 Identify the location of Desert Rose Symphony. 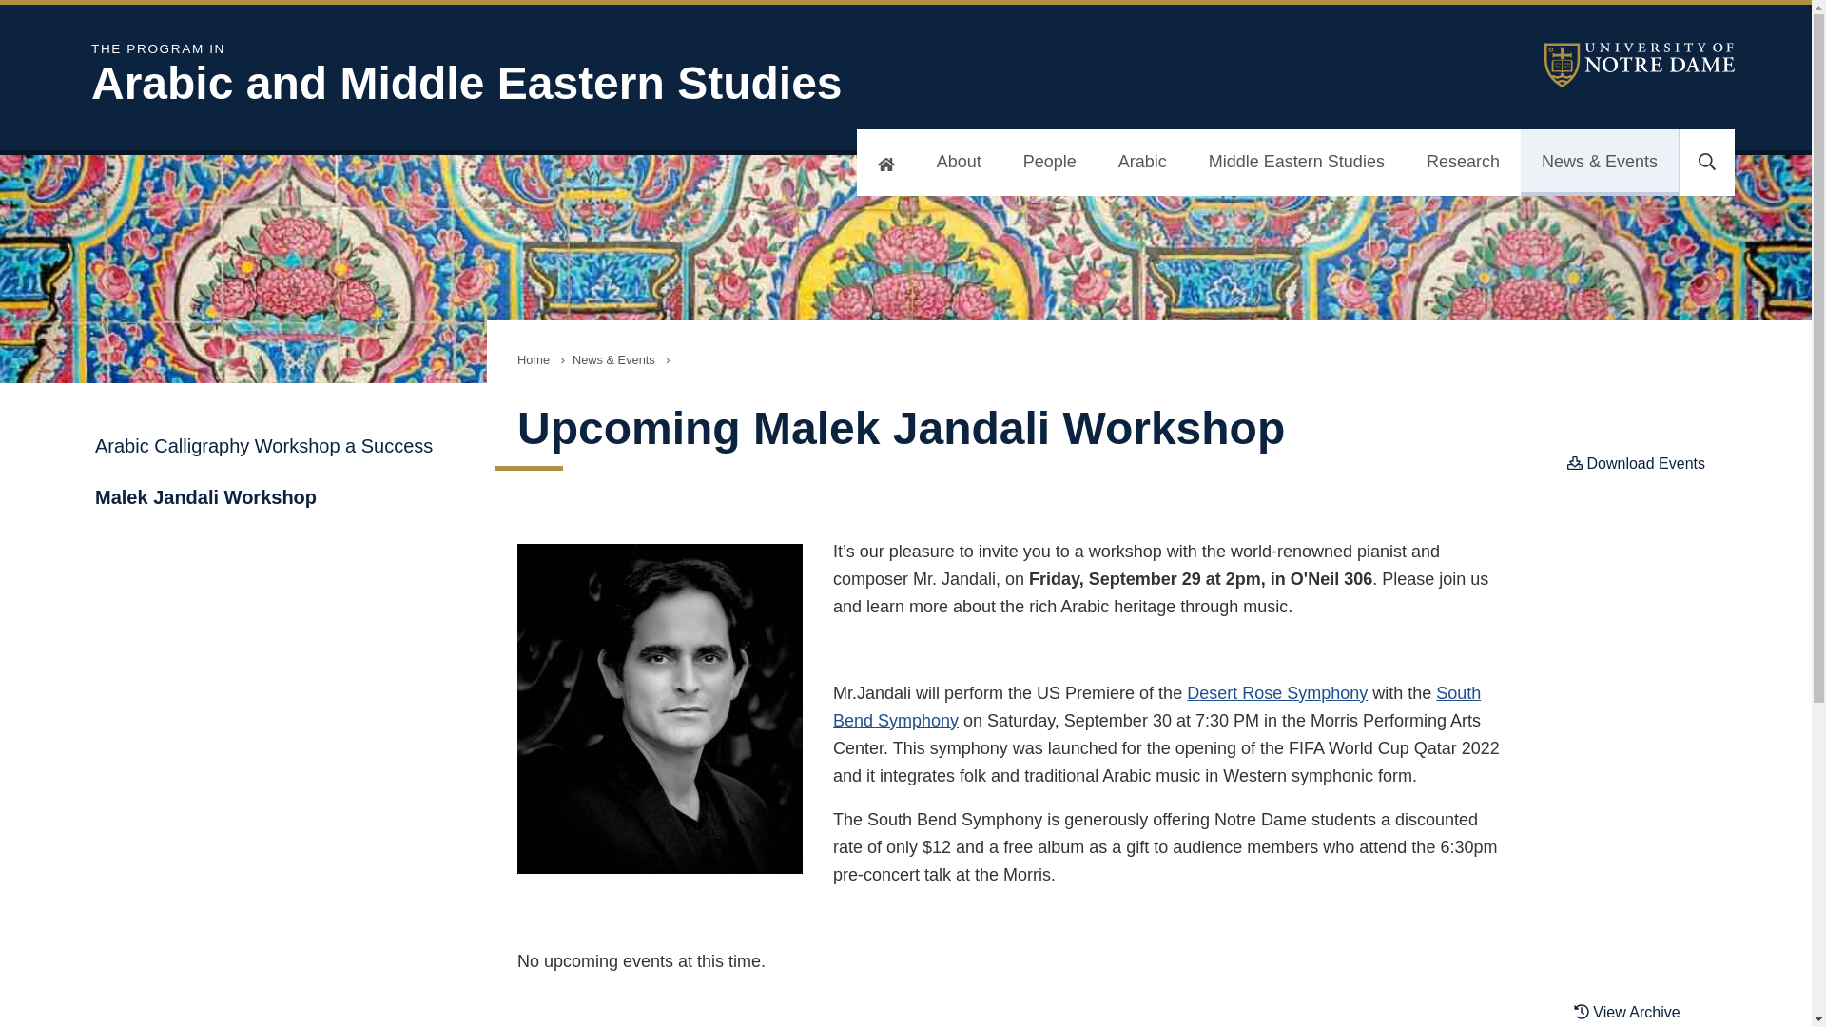
(1640, 65).